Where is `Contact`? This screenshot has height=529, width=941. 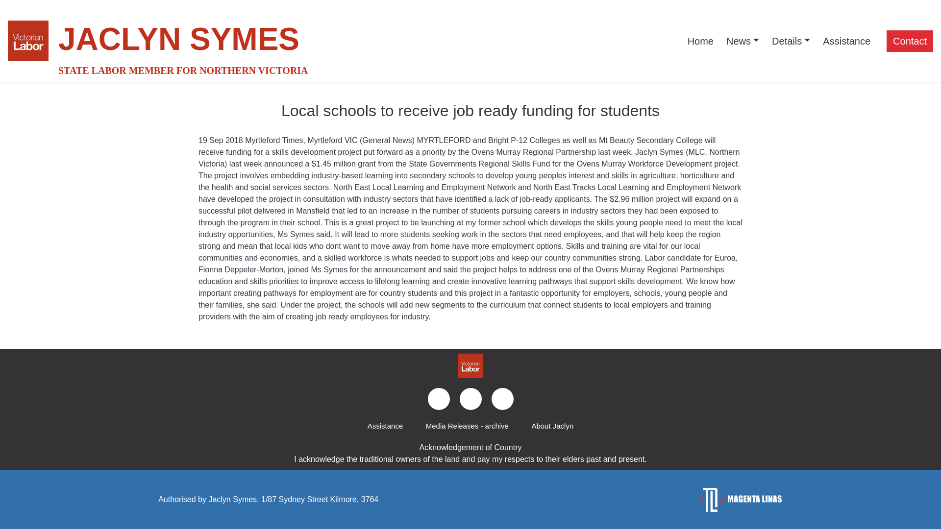 Contact is located at coordinates (910, 41).